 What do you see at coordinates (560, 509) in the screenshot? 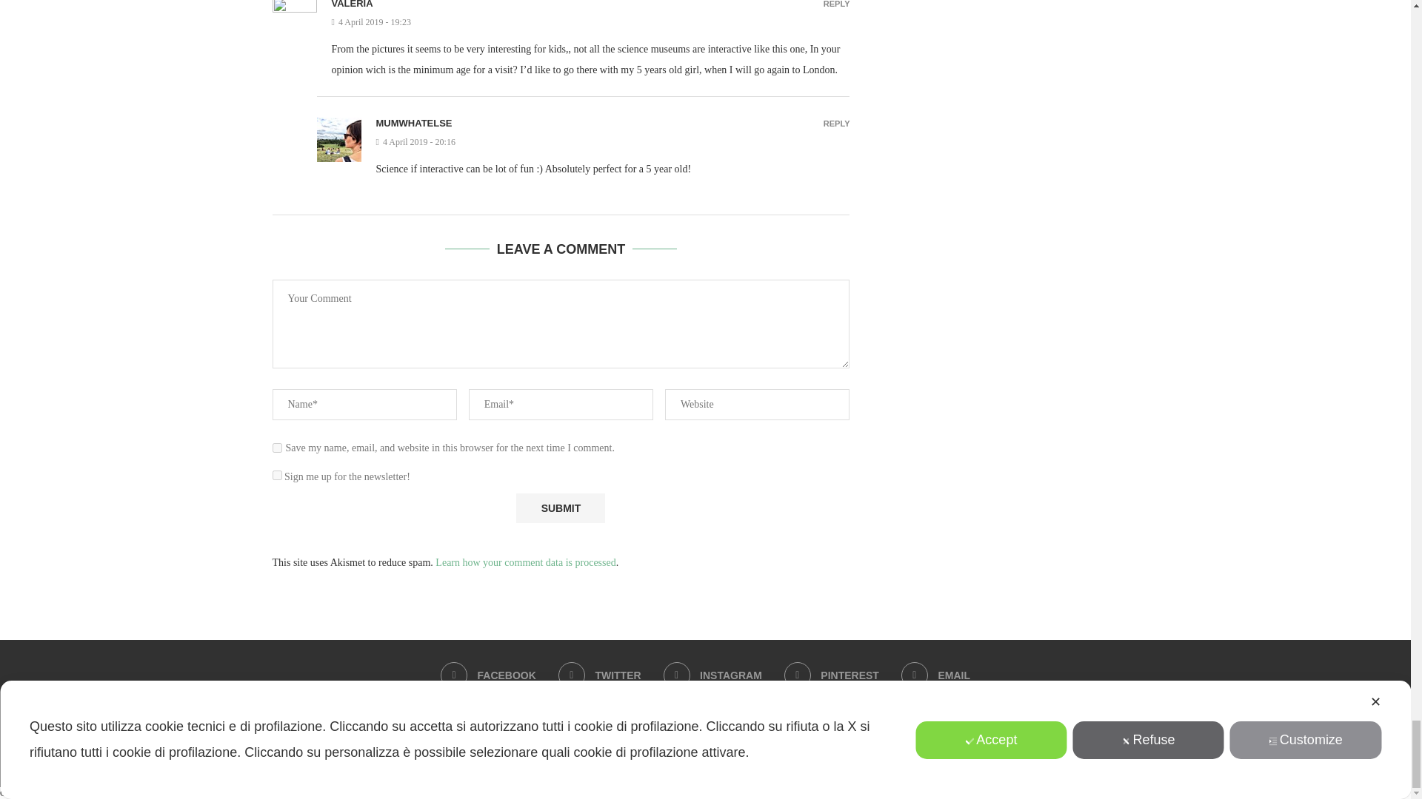
I see `Submit` at bounding box center [560, 509].